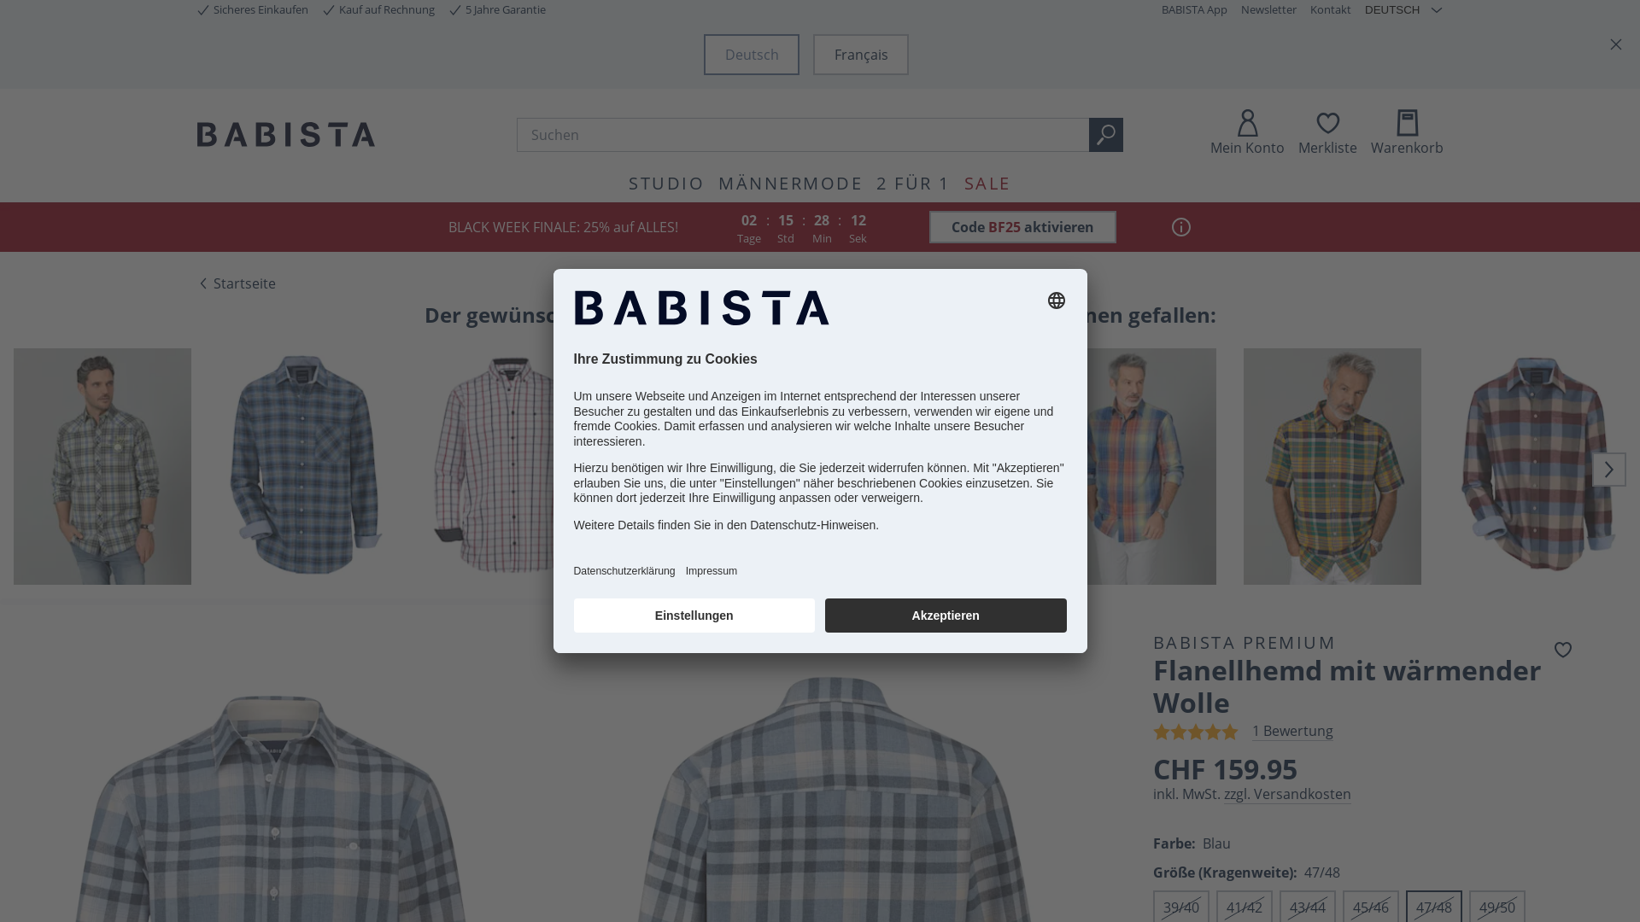 The height and width of the screenshot is (922, 1640). I want to click on zzgl. Versandkosten, so click(1288, 795).